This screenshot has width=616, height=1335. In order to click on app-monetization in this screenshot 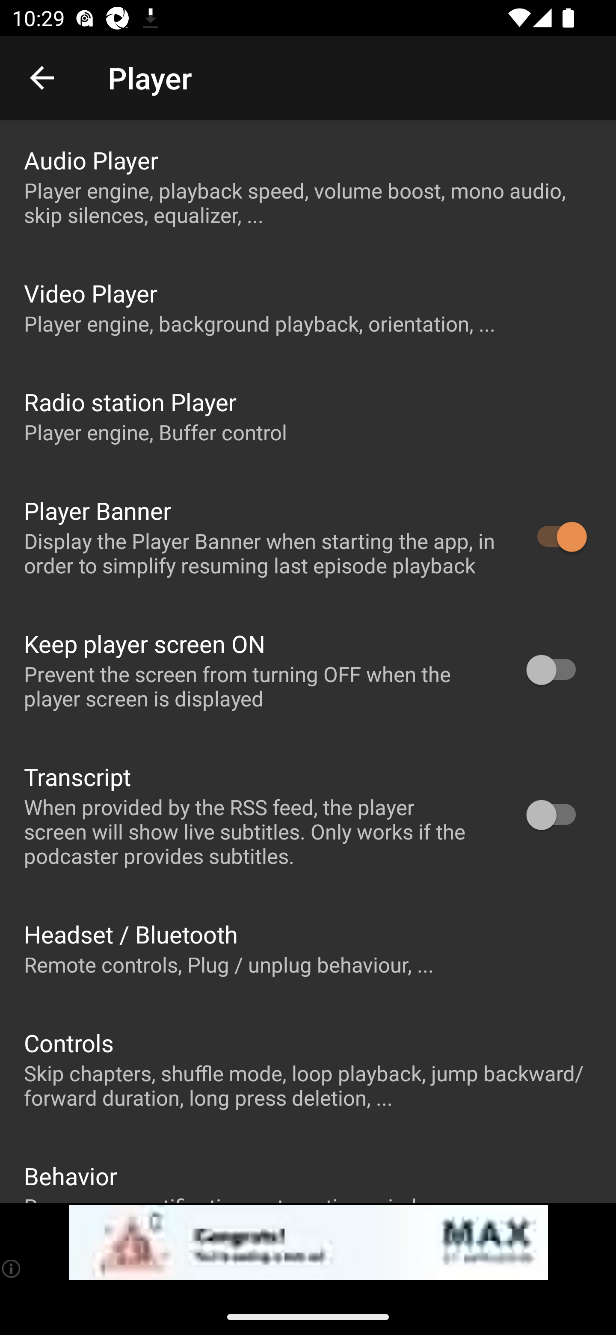, I will do `click(308, 1243)`.